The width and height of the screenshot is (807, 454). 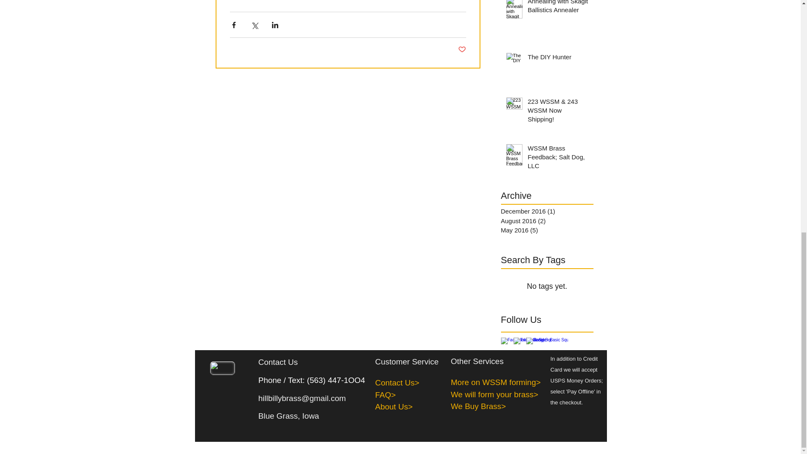 What do you see at coordinates (558, 59) in the screenshot?
I see `The DIY Hunter` at bounding box center [558, 59].